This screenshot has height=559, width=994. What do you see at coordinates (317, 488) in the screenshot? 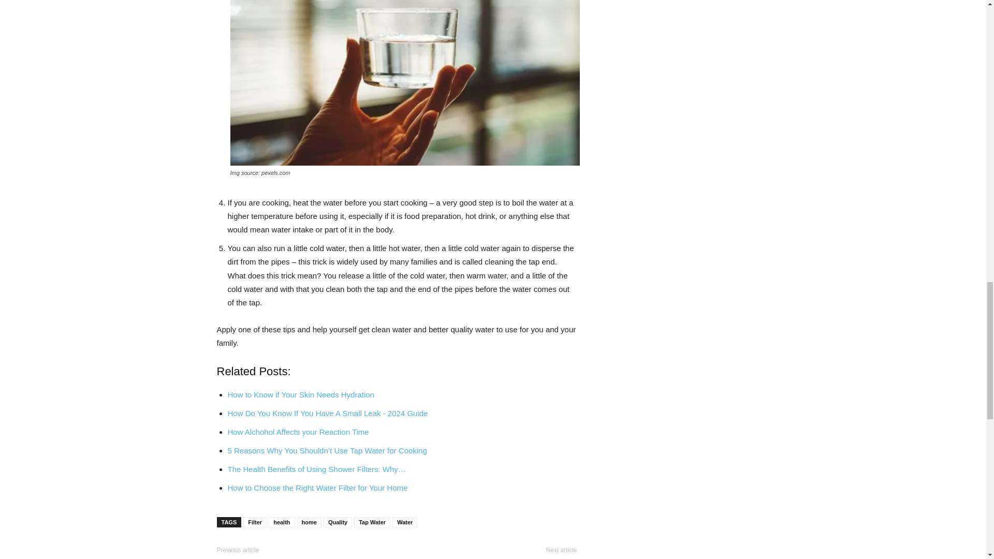
I see `How to Choose the Right Water Filter for Your Home` at bounding box center [317, 488].